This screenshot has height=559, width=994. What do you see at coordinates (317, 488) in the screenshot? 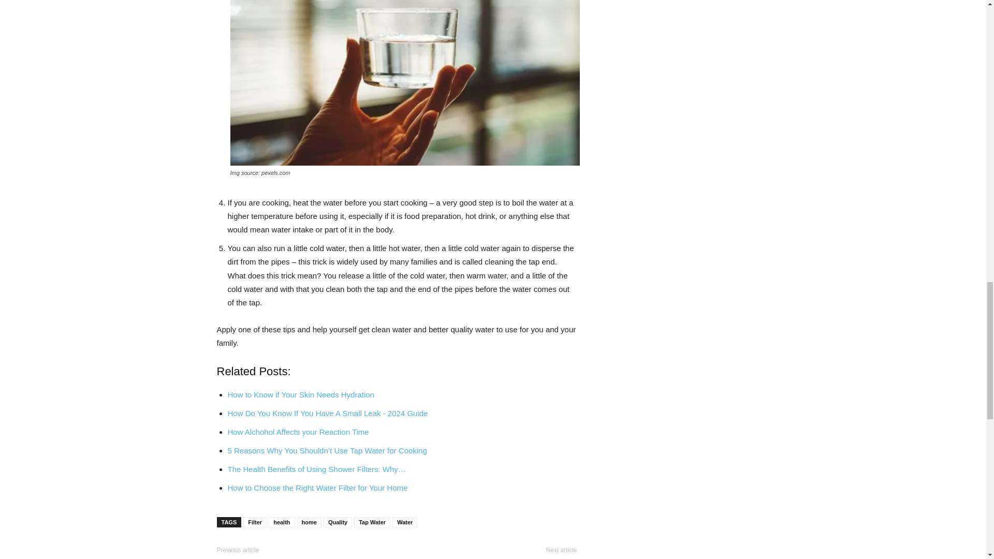
I see `How to Choose the Right Water Filter for Your Home` at bounding box center [317, 488].